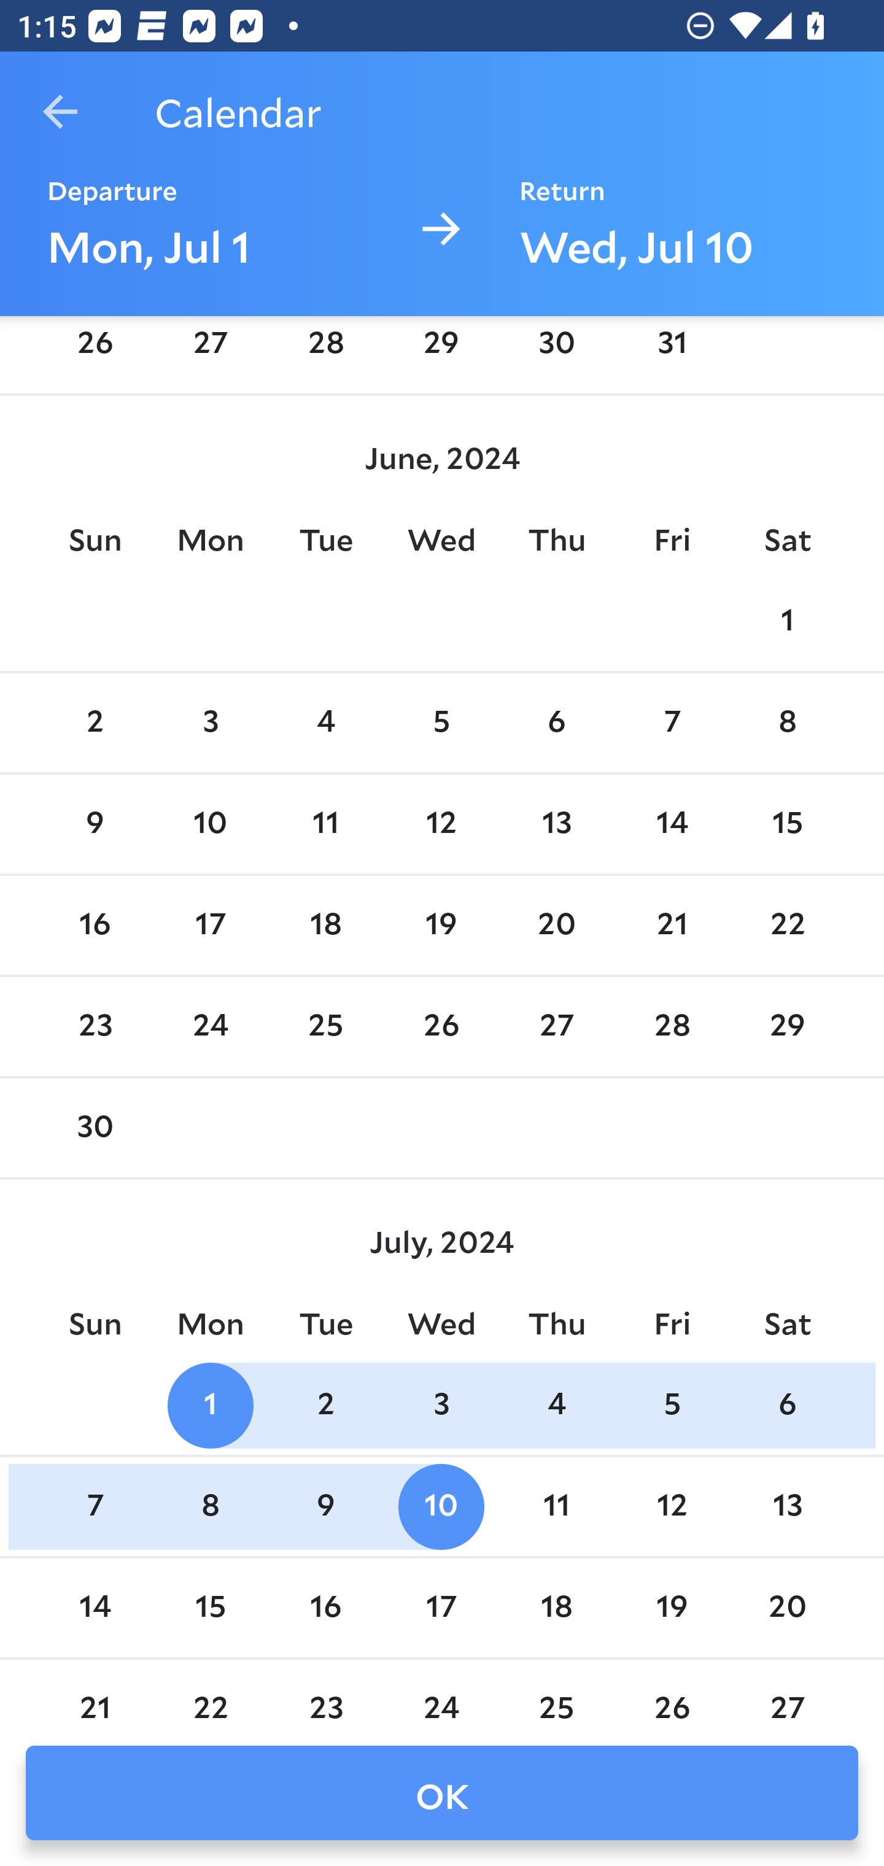  Describe the element at coordinates (441, 1026) in the screenshot. I see `26` at that location.